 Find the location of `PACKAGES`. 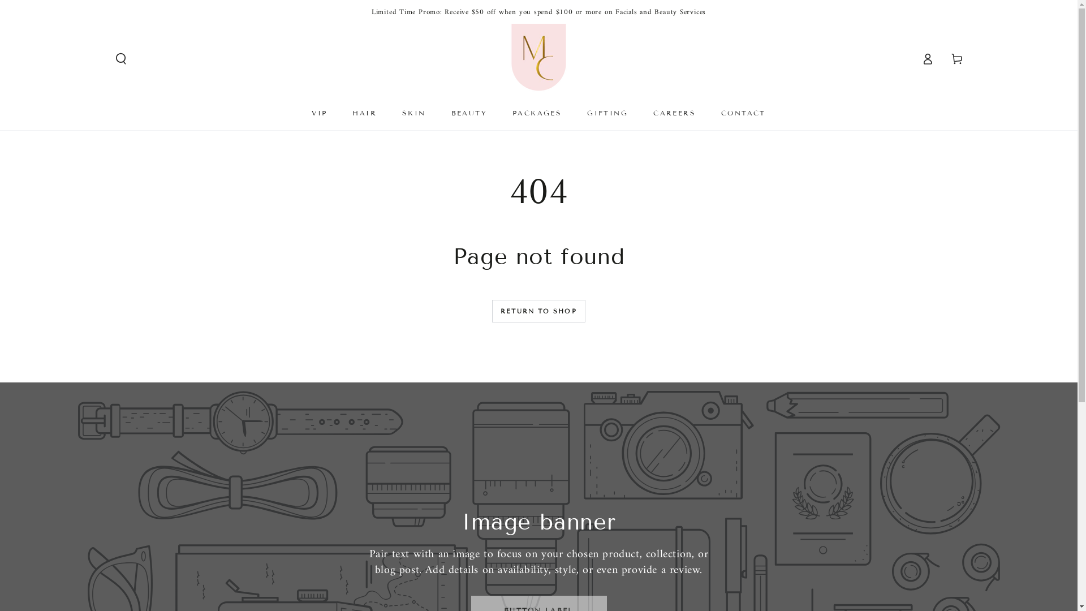

PACKAGES is located at coordinates (537, 113).